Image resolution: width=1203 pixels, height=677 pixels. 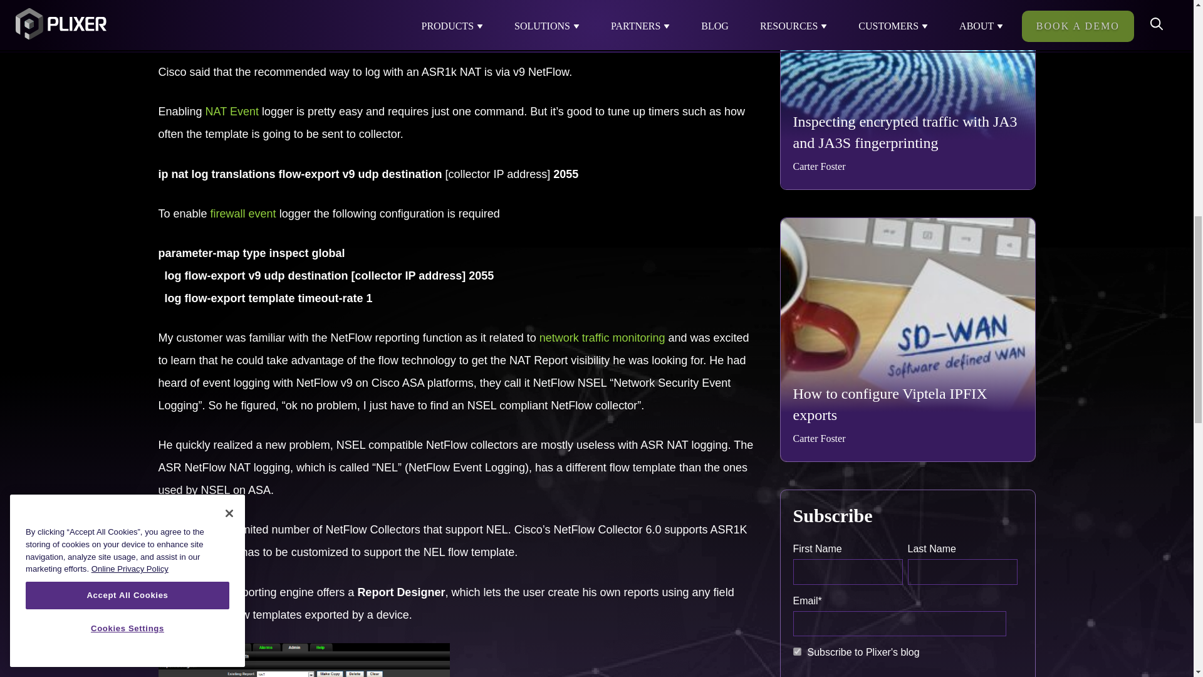 I want to click on Cisco ASR: NetFlow Configuration , so click(x=601, y=337).